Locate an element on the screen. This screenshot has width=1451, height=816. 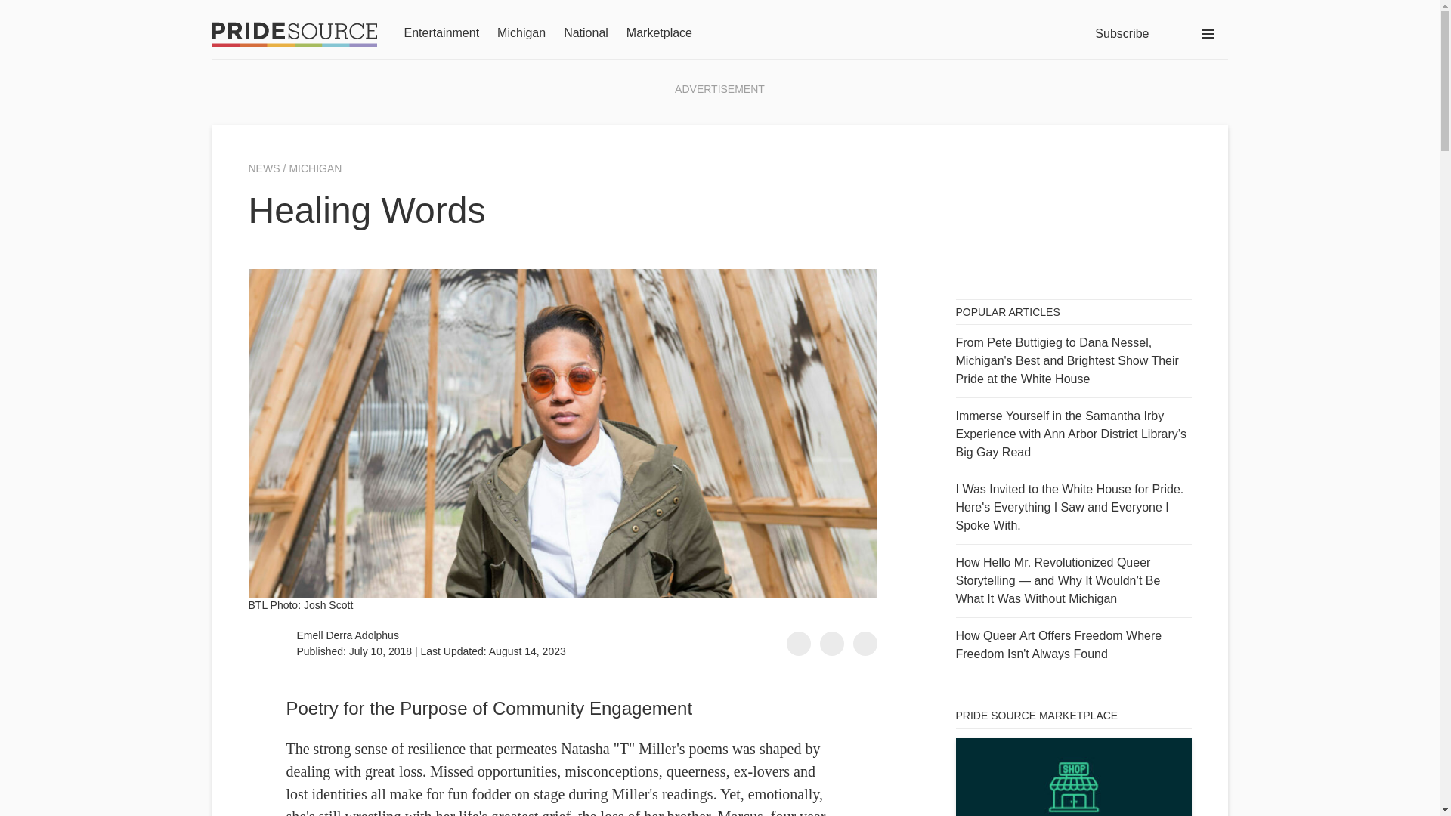
NEWS is located at coordinates (265, 168).